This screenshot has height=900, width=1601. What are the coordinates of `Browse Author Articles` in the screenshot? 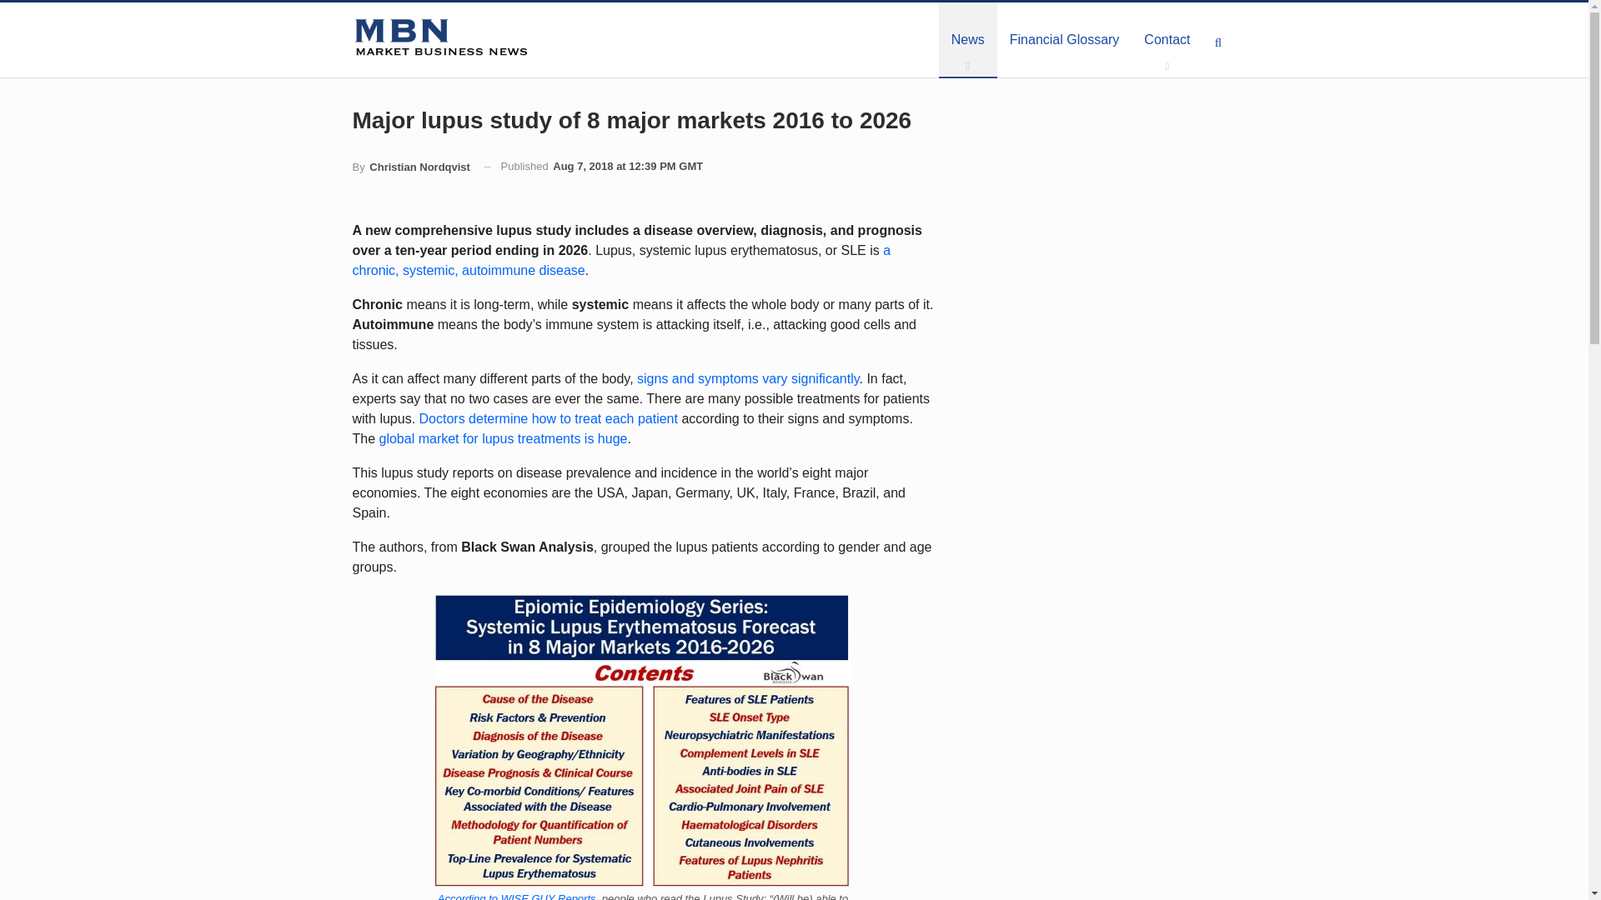 It's located at (410, 167).